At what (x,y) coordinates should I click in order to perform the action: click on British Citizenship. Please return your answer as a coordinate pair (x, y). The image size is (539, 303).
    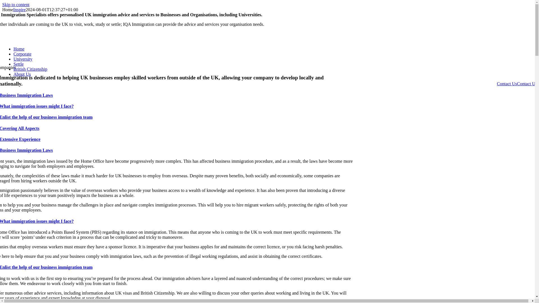
    Looking at the image, I should click on (30, 69).